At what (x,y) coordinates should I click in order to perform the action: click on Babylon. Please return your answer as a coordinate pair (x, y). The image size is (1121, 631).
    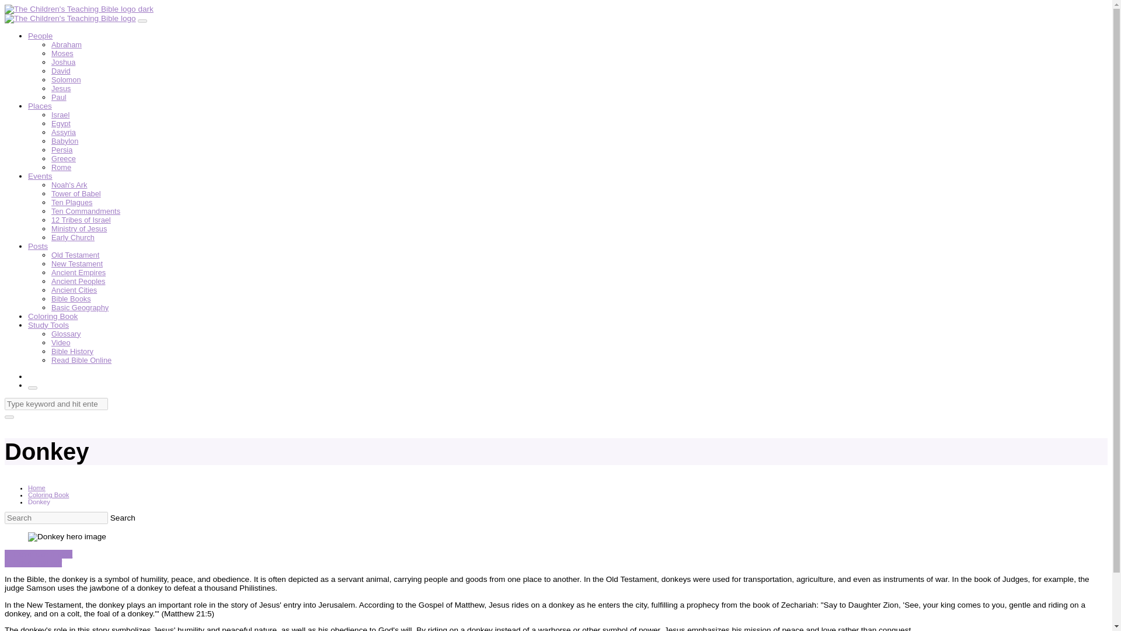
    Looking at the image, I should click on (65, 141).